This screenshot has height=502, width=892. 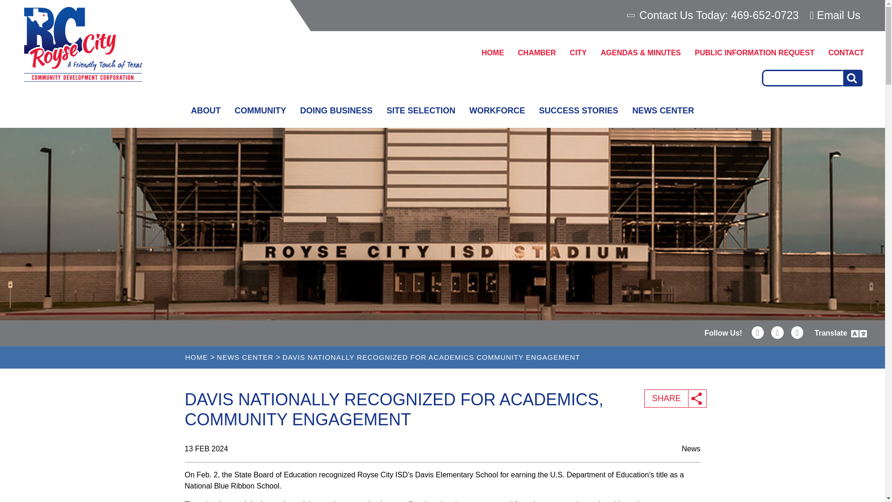 What do you see at coordinates (754, 53) in the screenshot?
I see `PUBLIC INFORMATION REQUEST` at bounding box center [754, 53].